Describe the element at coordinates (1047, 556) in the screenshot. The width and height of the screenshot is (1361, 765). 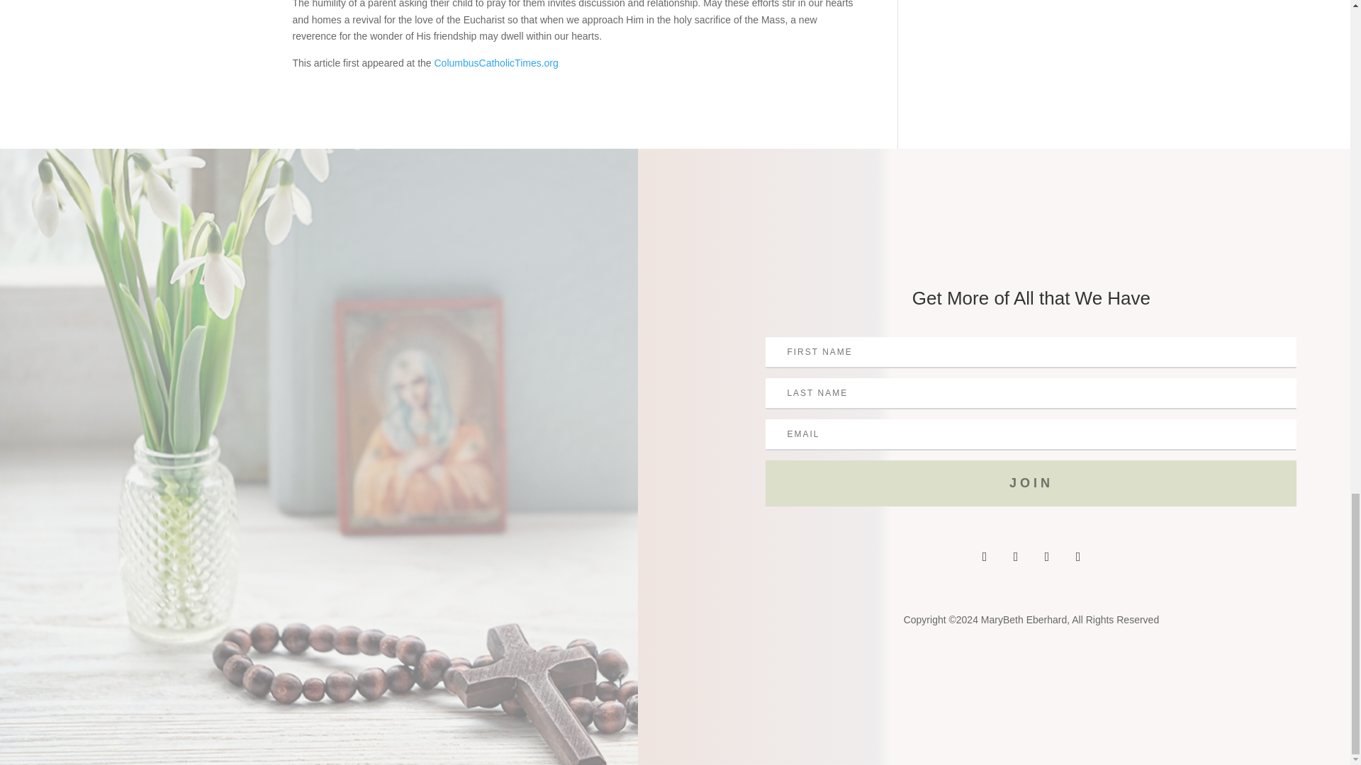
I see `Follow on Instagram` at that location.